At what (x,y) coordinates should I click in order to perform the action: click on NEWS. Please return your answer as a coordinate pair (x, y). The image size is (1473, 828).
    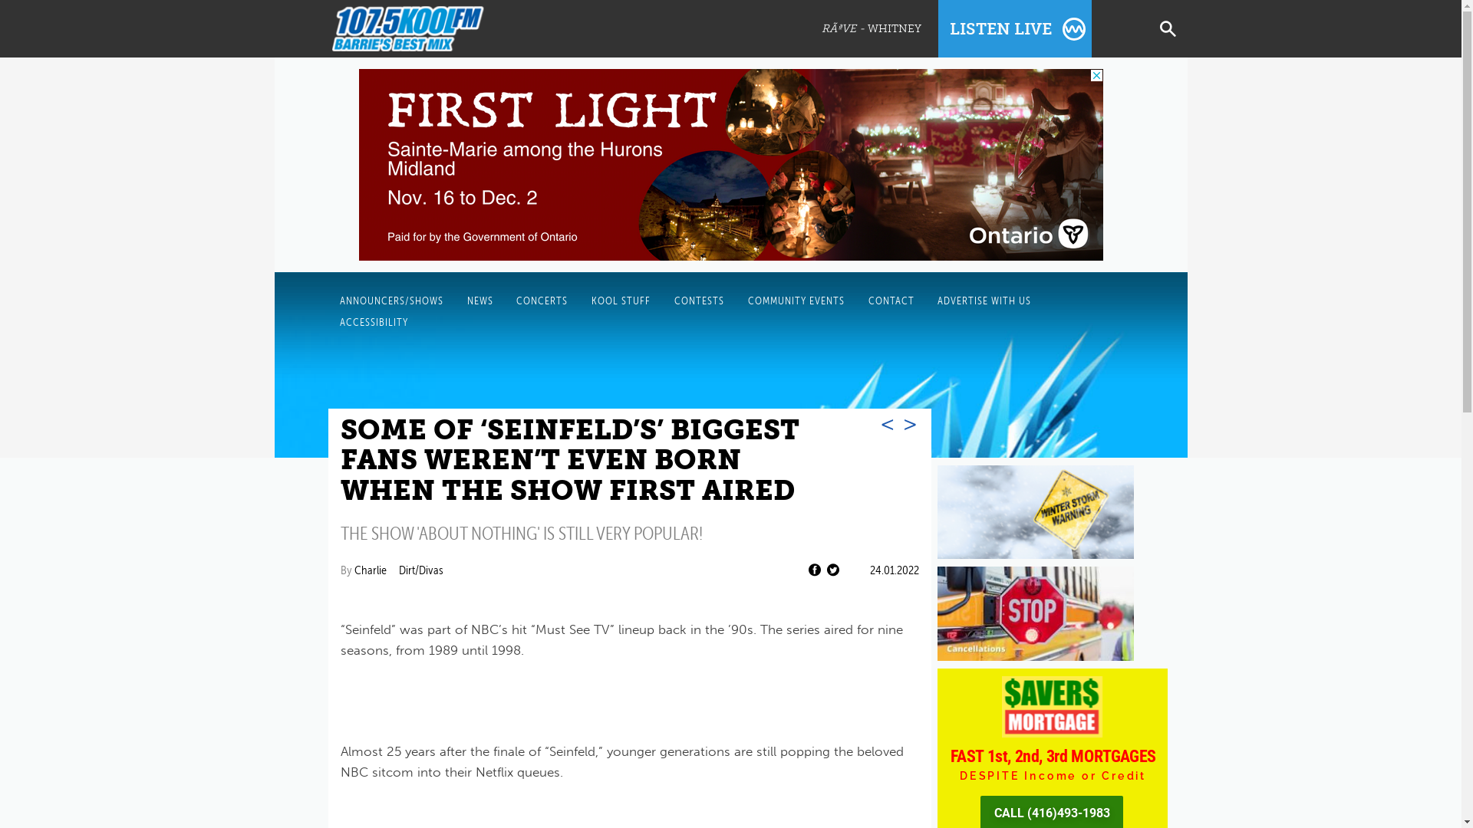
    Looking at the image, I should click on (480, 301).